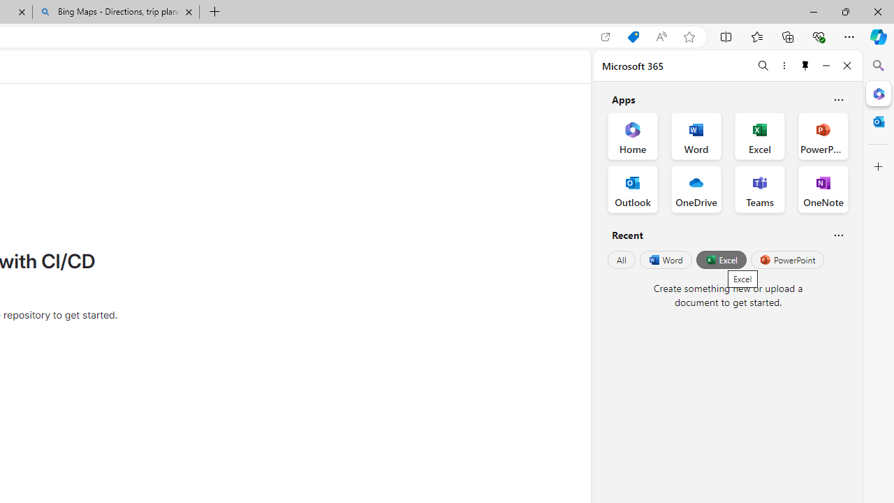 This screenshot has height=503, width=894. Describe the element at coordinates (838, 235) in the screenshot. I see `Is this helpful?` at that location.